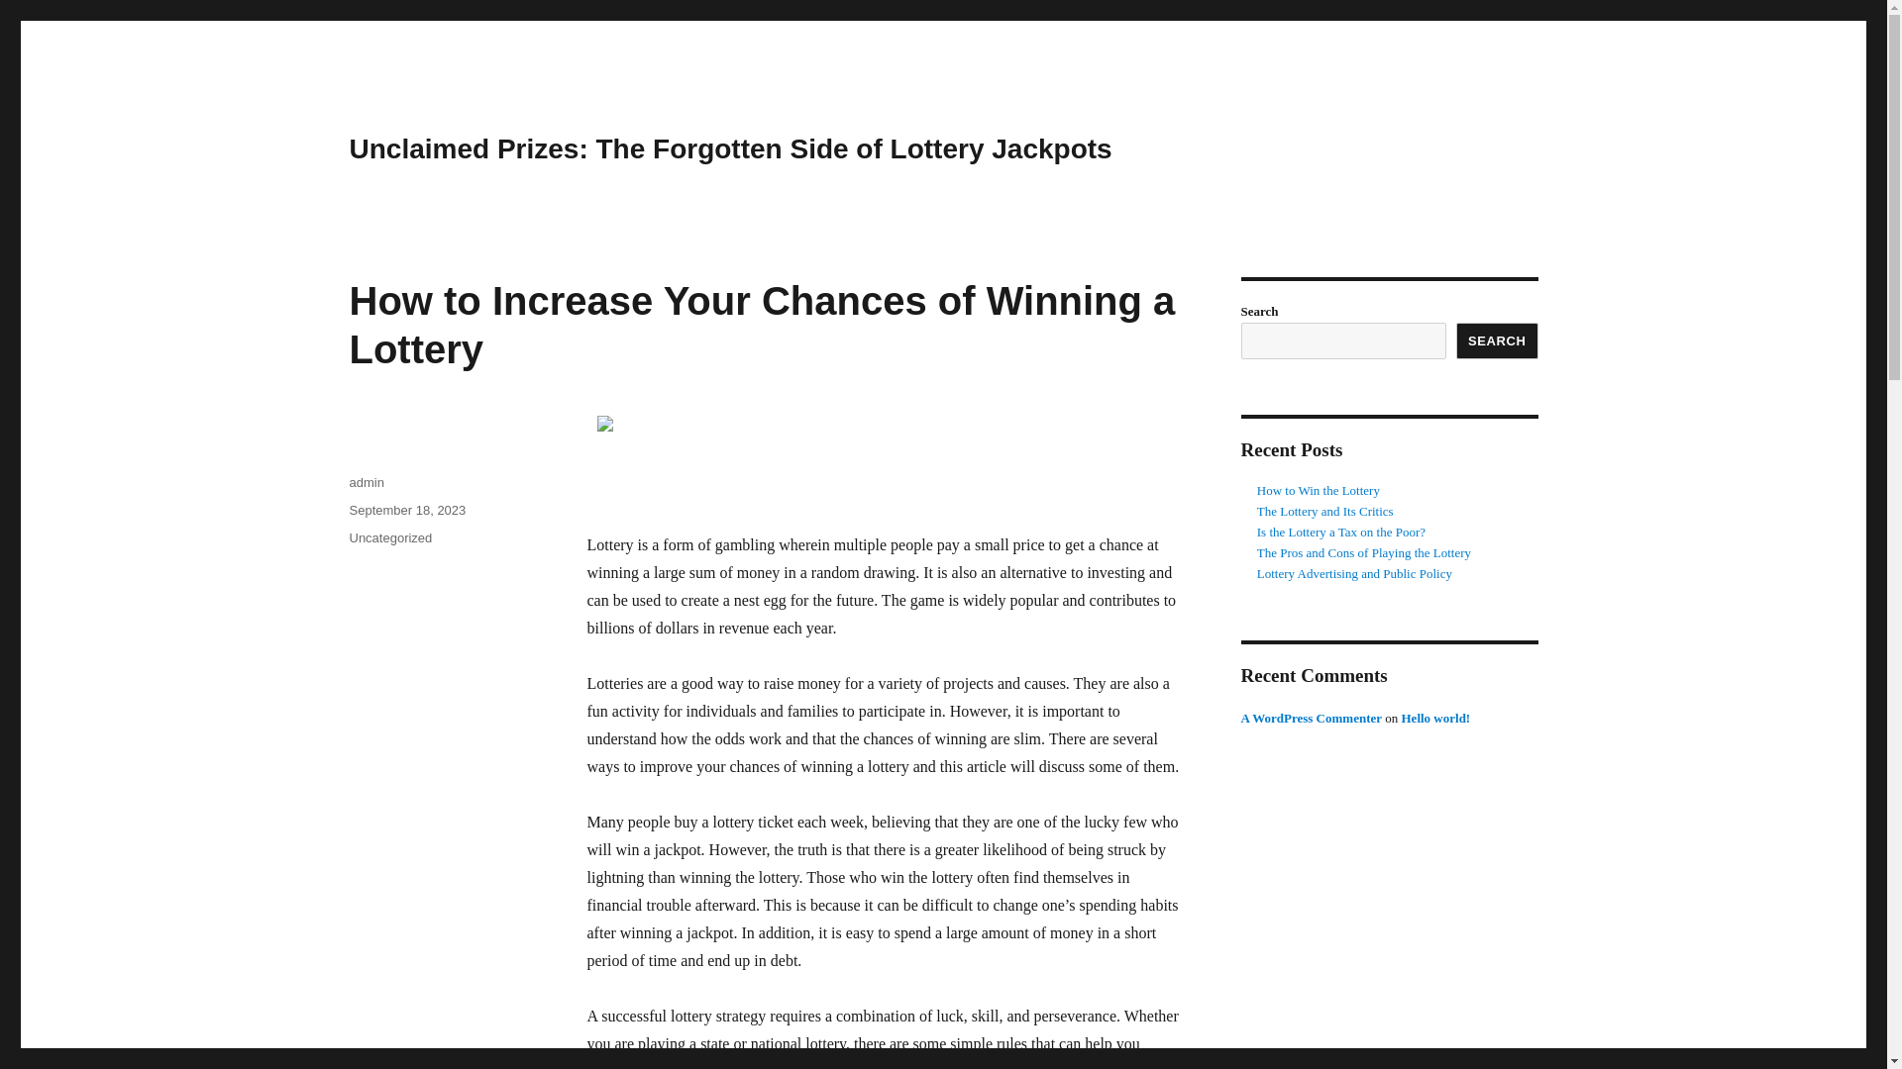 This screenshot has width=1902, height=1069. Describe the element at coordinates (406, 509) in the screenshot. I see `September 18, 2023` at that location.